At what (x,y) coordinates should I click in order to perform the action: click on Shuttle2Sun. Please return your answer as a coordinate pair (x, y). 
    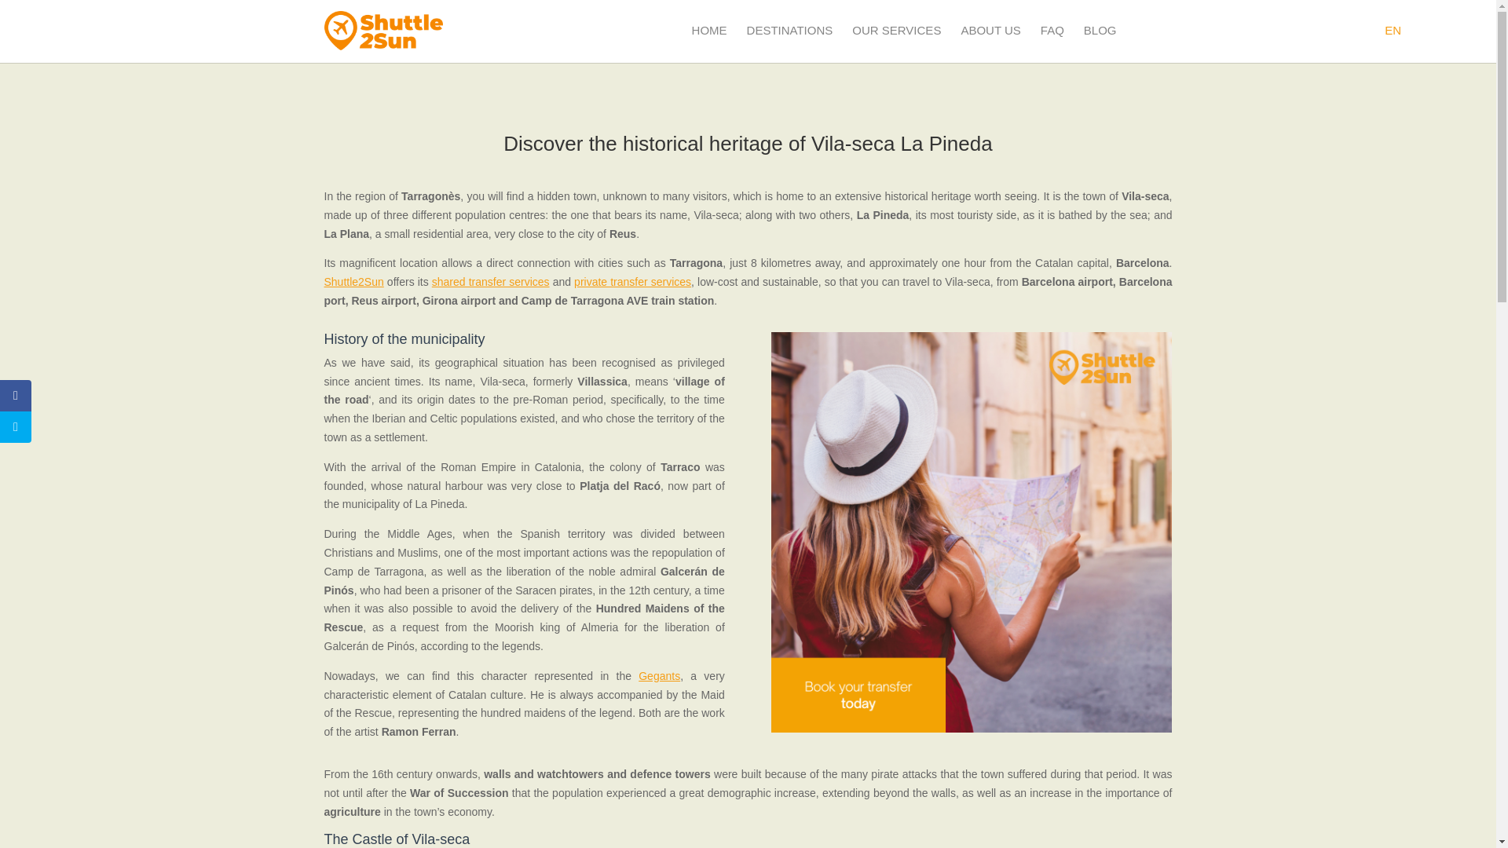
    Looking at the image, I should click on (353, 282).